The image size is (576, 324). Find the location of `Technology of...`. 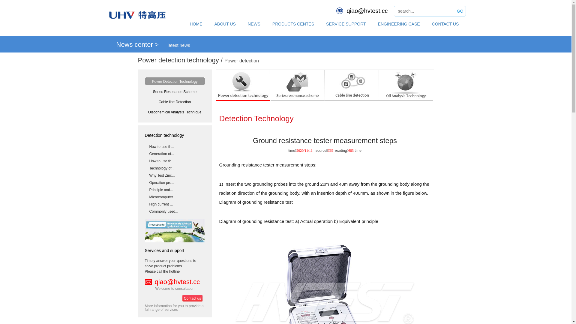

Technology of... is located at coordinates (175, 168).